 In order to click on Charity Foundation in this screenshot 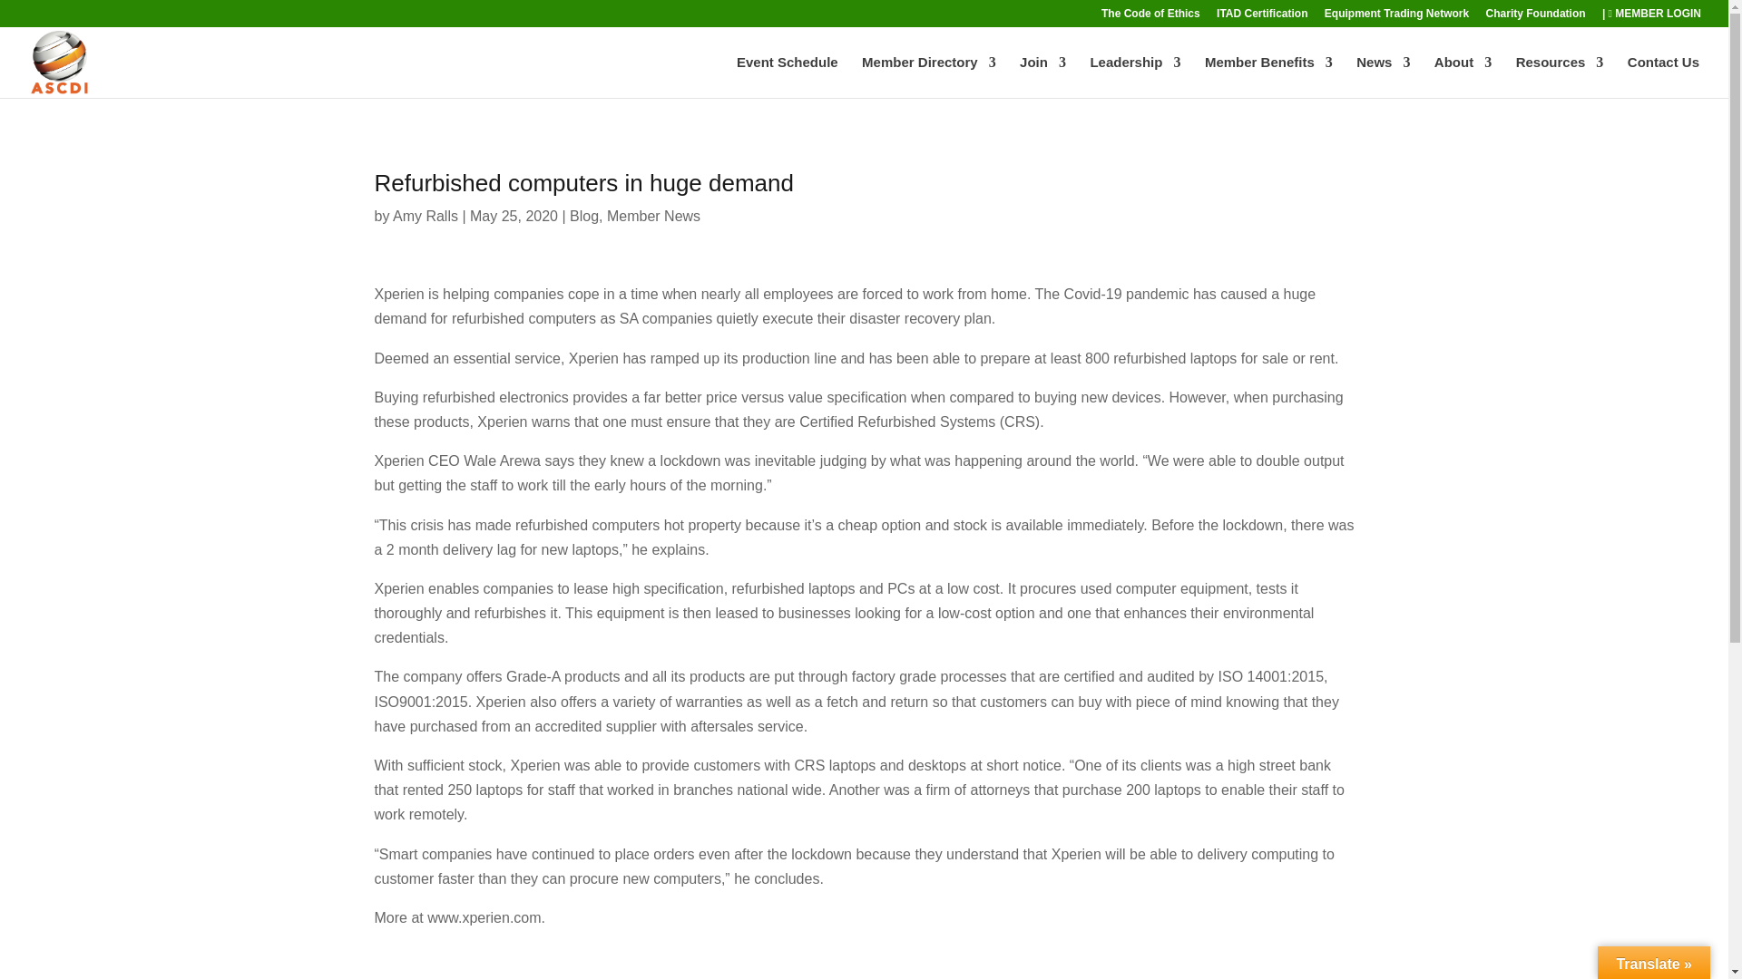, I will do `click(1535, 17)`.